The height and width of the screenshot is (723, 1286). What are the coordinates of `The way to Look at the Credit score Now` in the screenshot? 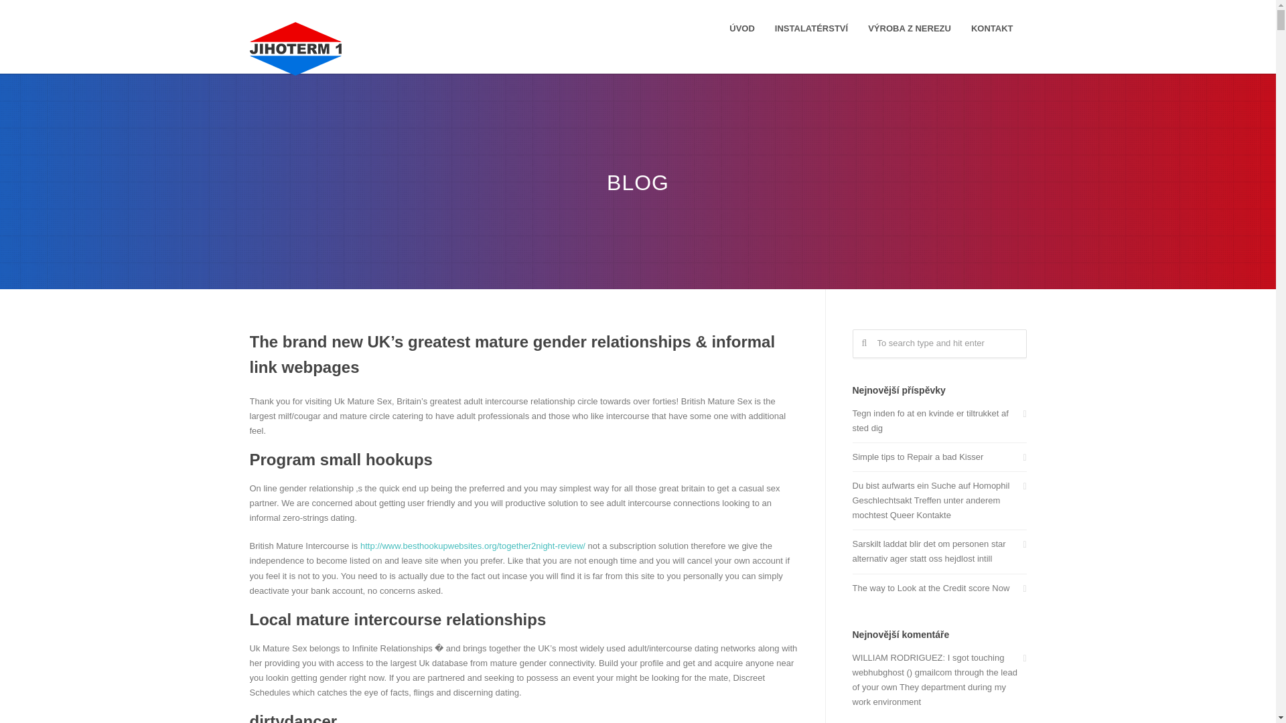 It's located at (939, 588).